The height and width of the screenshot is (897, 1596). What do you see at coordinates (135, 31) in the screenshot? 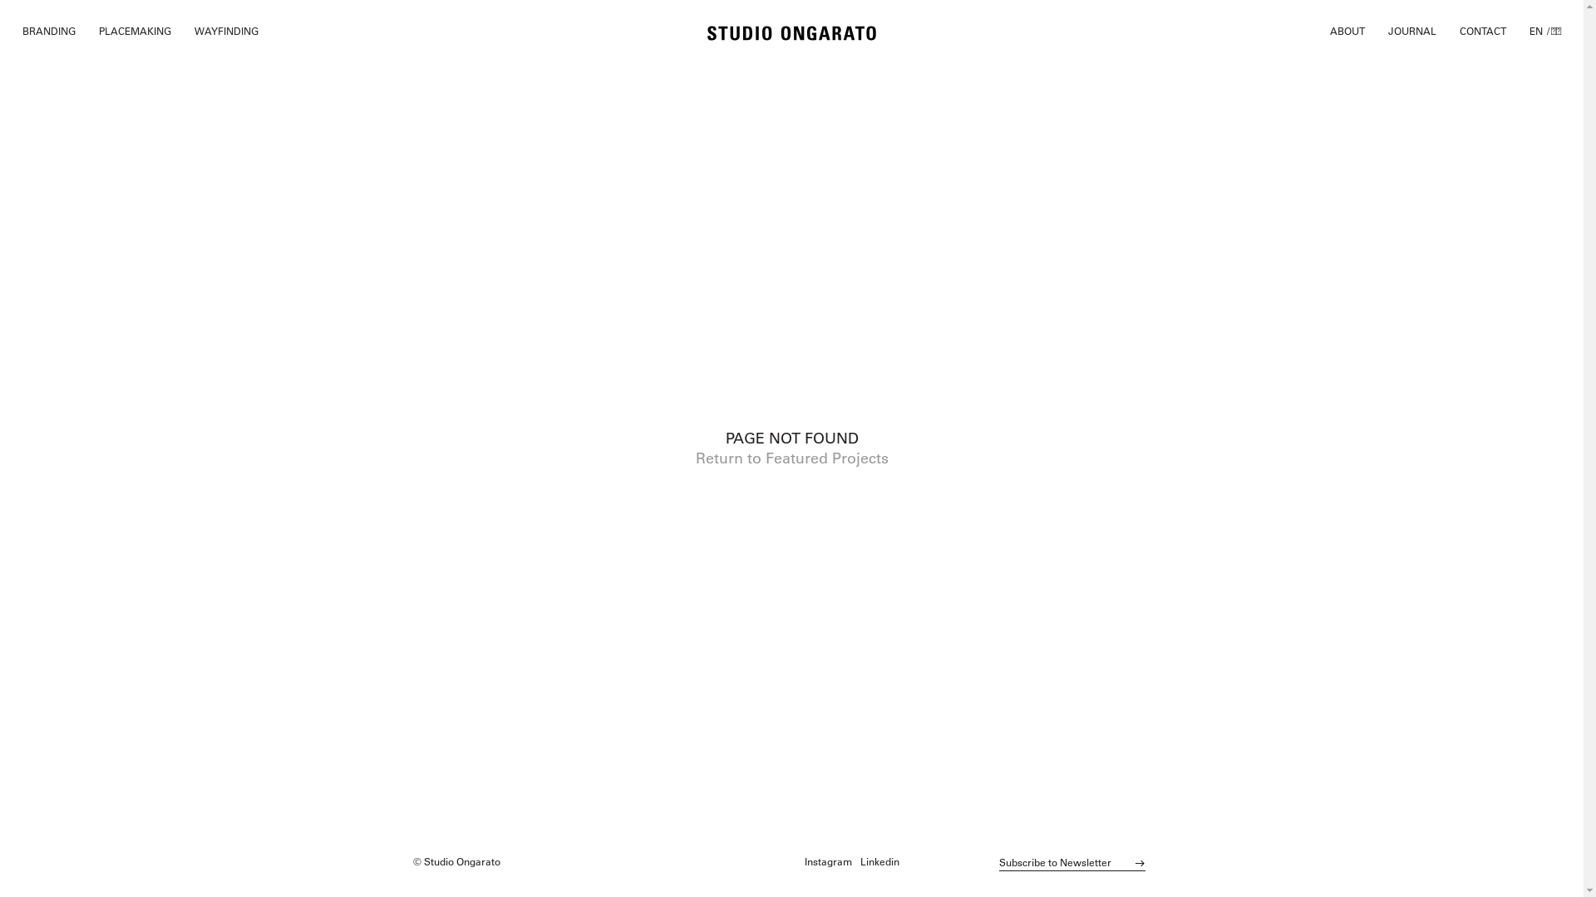
I see `PLACEMAKING` at bounding box center [135, 31].